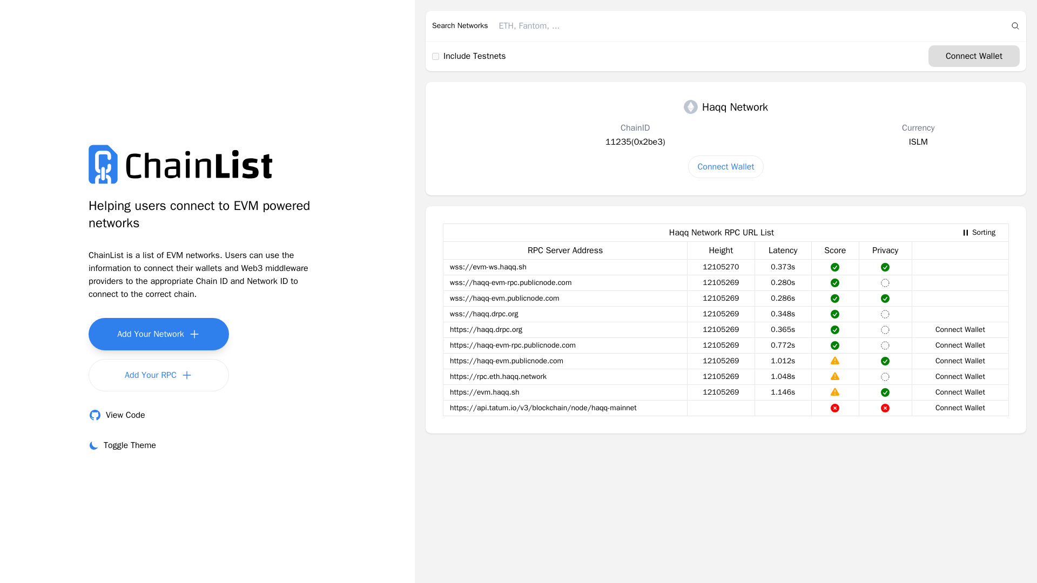  What do you see at coordinates (960, 376) in the screenshot?
I see `Connect Wallet` at bounding box center [960, 376].